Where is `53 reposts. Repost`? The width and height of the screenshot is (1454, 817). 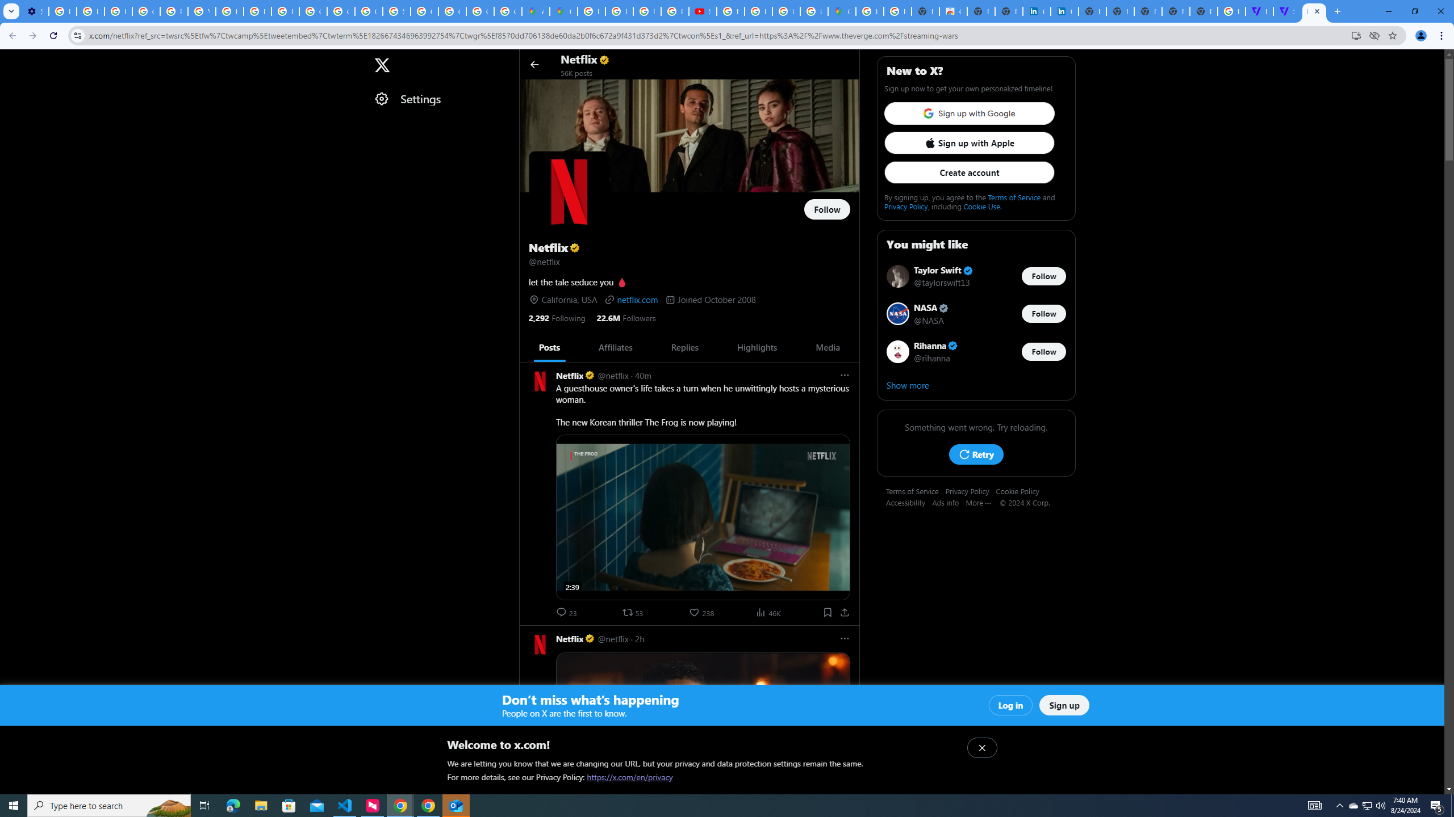 53 reposts. Repost is located at coordinates (634, 612).